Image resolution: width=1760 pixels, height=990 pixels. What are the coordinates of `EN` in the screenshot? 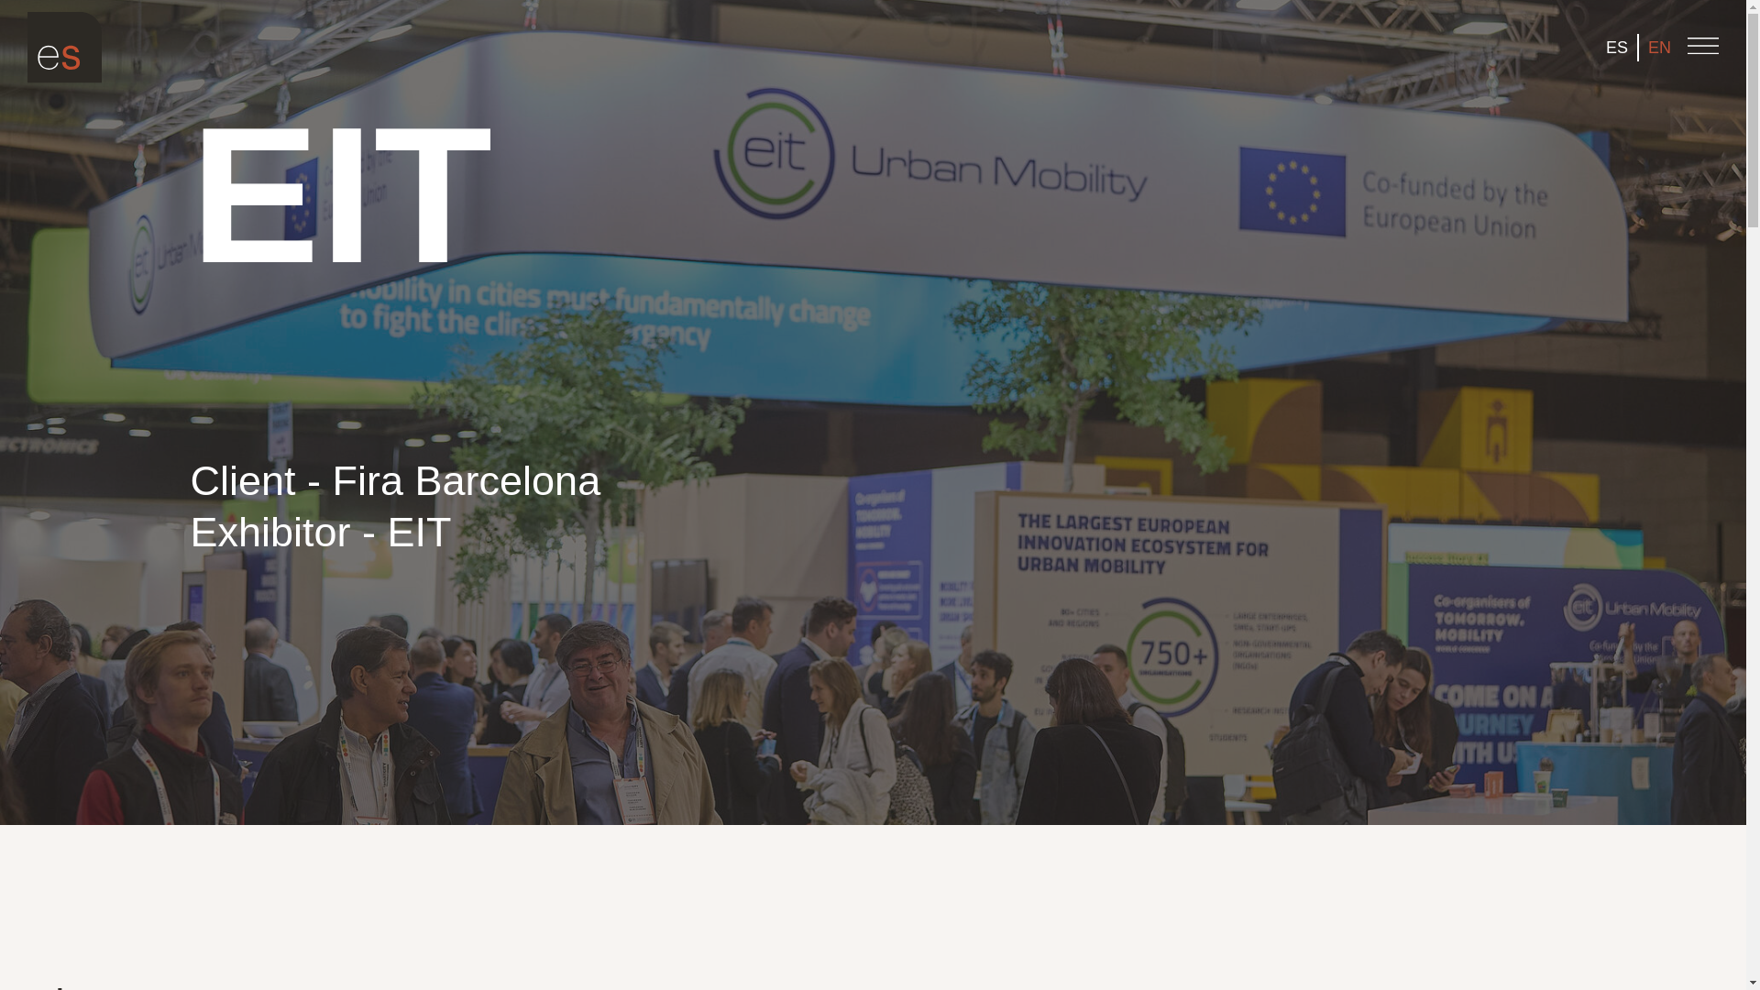 It's located at (1659, 47).